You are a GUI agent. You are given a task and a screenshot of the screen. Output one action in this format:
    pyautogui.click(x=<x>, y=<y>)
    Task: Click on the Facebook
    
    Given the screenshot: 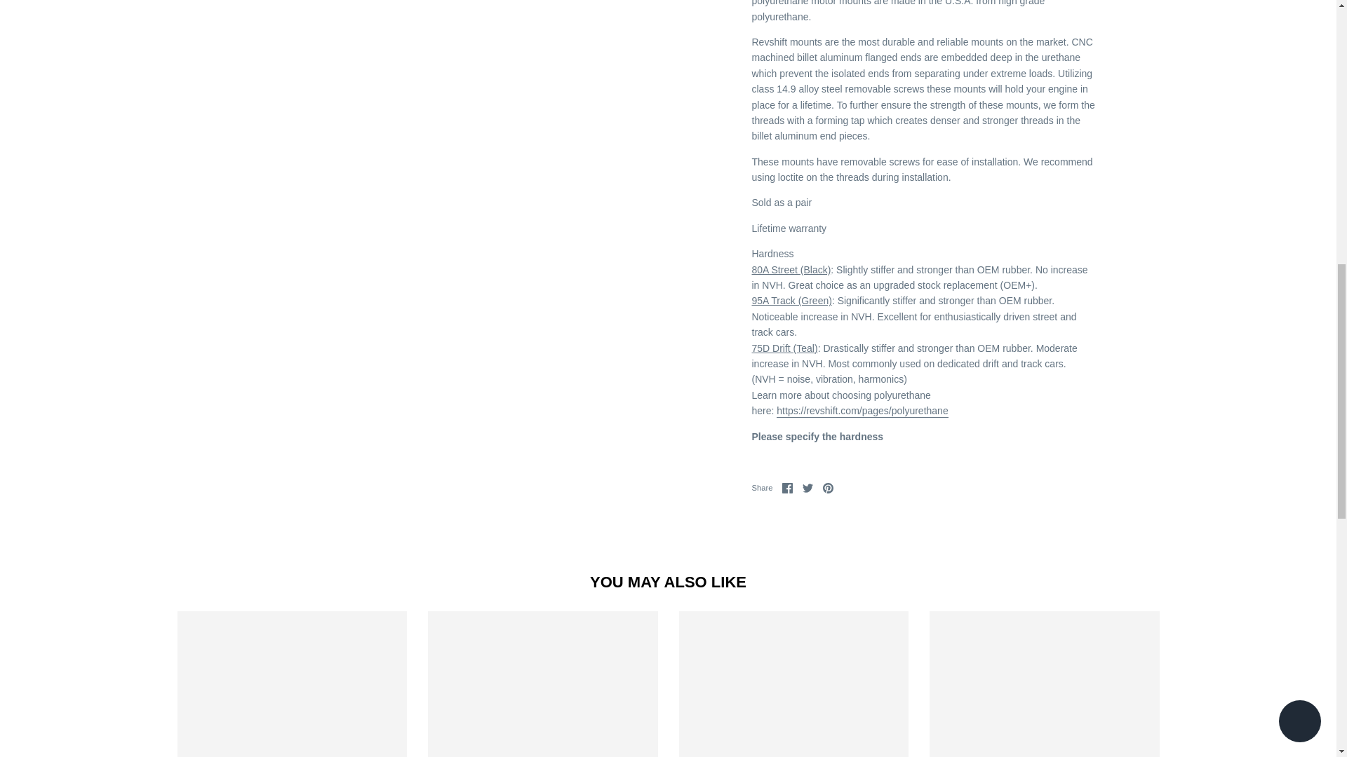 What is the action you would take?
    pyautogui.click(x=787, y=488)
    